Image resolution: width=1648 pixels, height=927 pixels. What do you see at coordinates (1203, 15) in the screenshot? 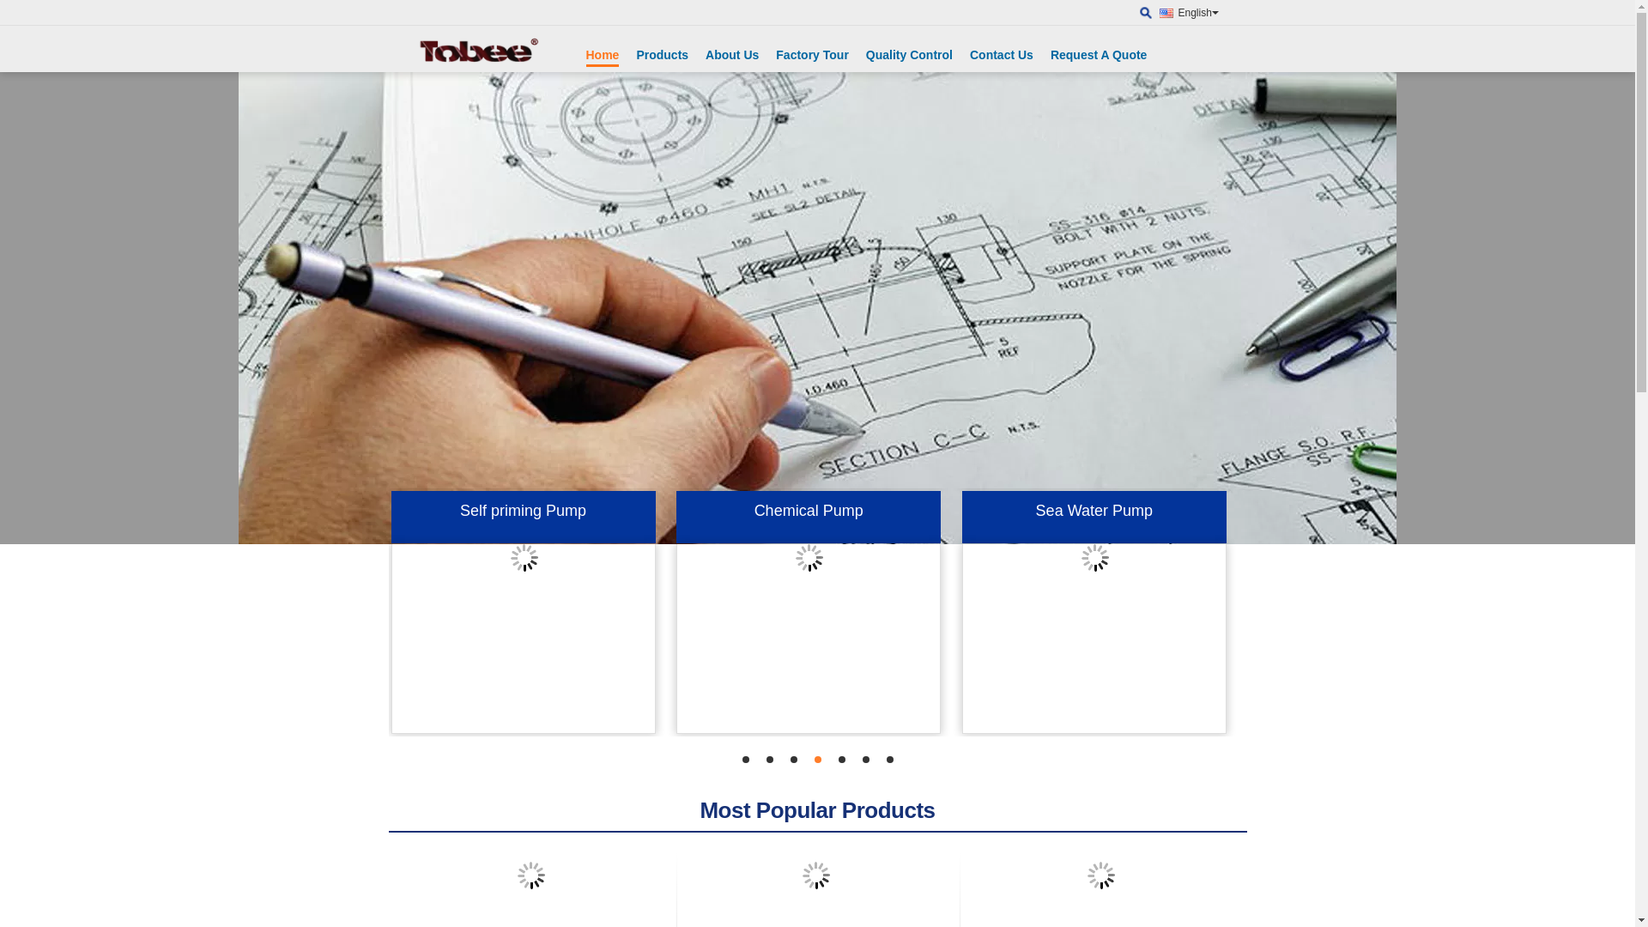
I see `English` at bounding box center [1203, 15].